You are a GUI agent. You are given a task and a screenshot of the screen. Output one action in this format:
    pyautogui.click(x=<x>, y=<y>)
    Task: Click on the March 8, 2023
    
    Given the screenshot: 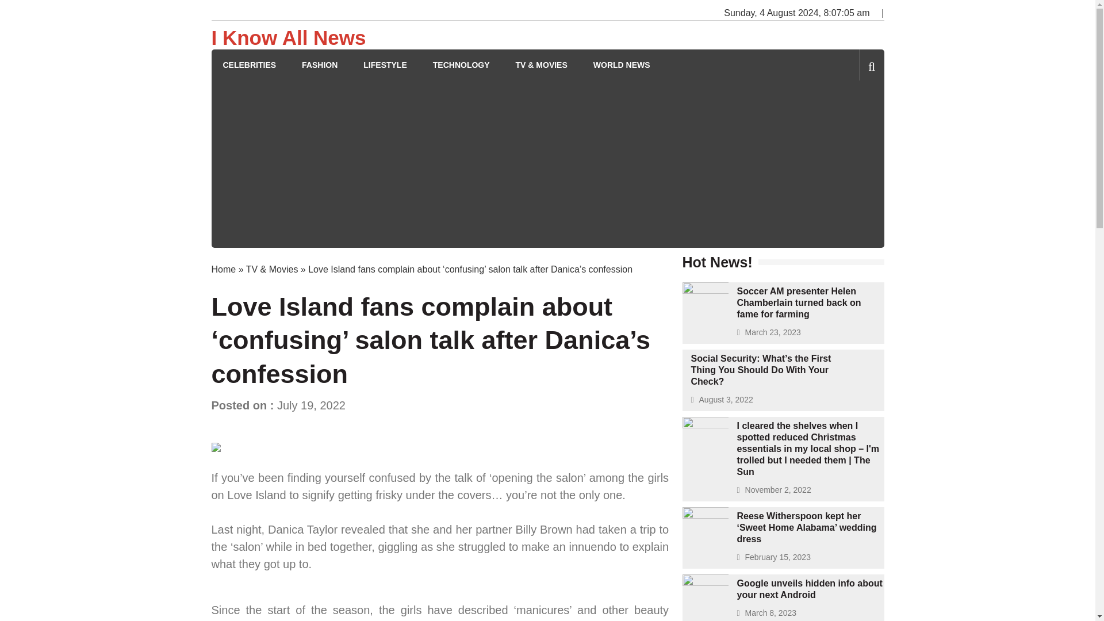 What is the action you would take?
    pyautogui.click(x=771, y=613)
    